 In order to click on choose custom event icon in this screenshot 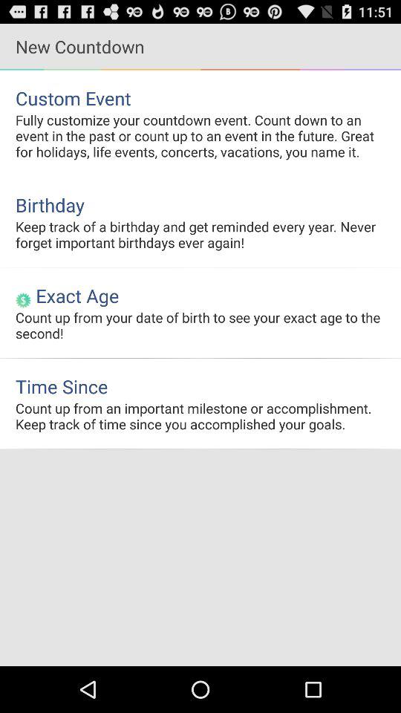, I will do `click(200, 98)`.